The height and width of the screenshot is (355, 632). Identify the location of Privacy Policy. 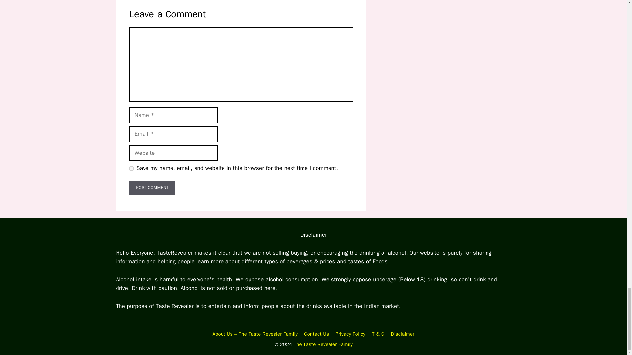
(350, 334).